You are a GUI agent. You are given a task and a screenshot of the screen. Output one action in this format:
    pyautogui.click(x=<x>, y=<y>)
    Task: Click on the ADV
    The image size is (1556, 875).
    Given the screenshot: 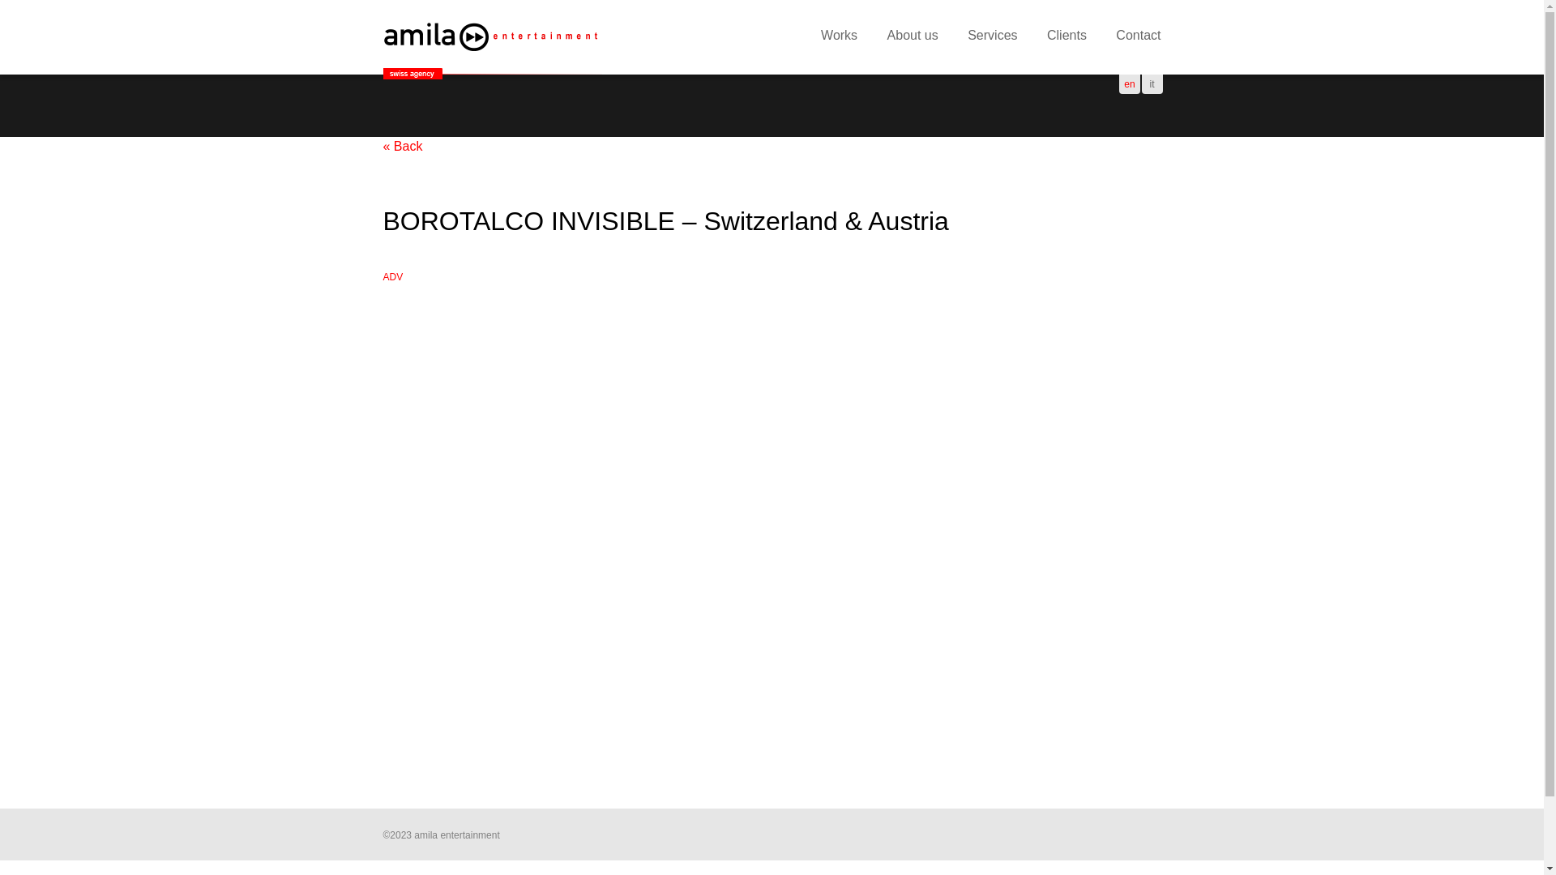 What is the action you would take?
    pyautogui.click(x=392, y=277)
    